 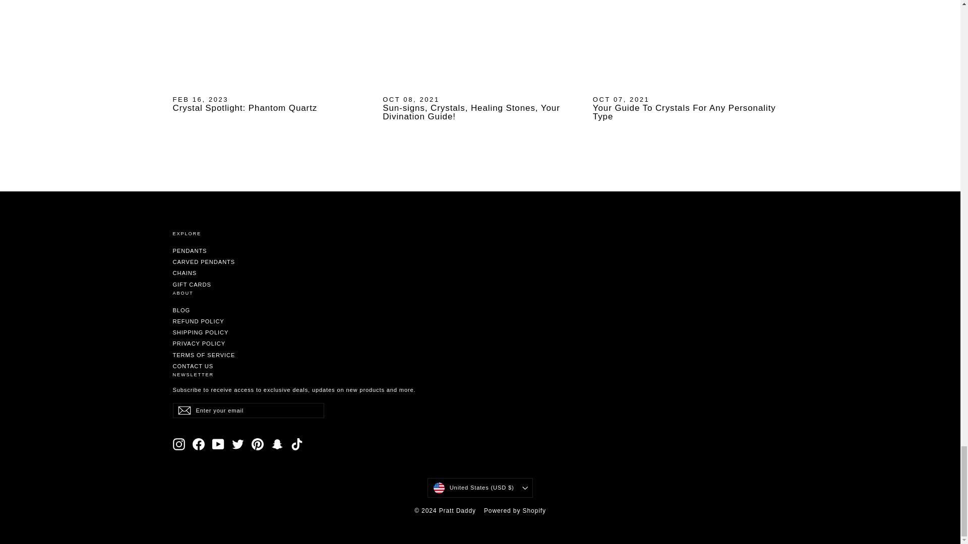 What do you see at coordinates (296, 444) in the screenshot?
I see `Pratt Daddy on TikTok` at bounding box center [296, 444].